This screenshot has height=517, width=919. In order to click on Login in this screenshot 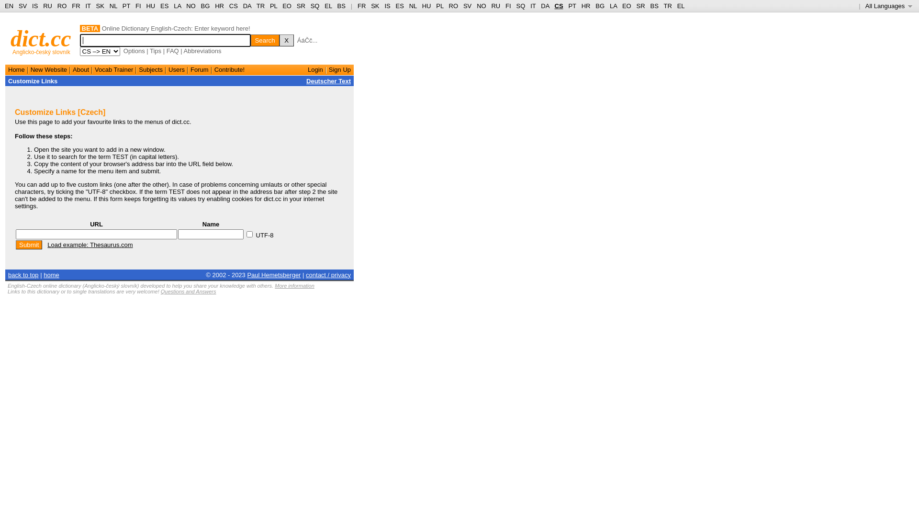, I will do `click(315, 70)`.